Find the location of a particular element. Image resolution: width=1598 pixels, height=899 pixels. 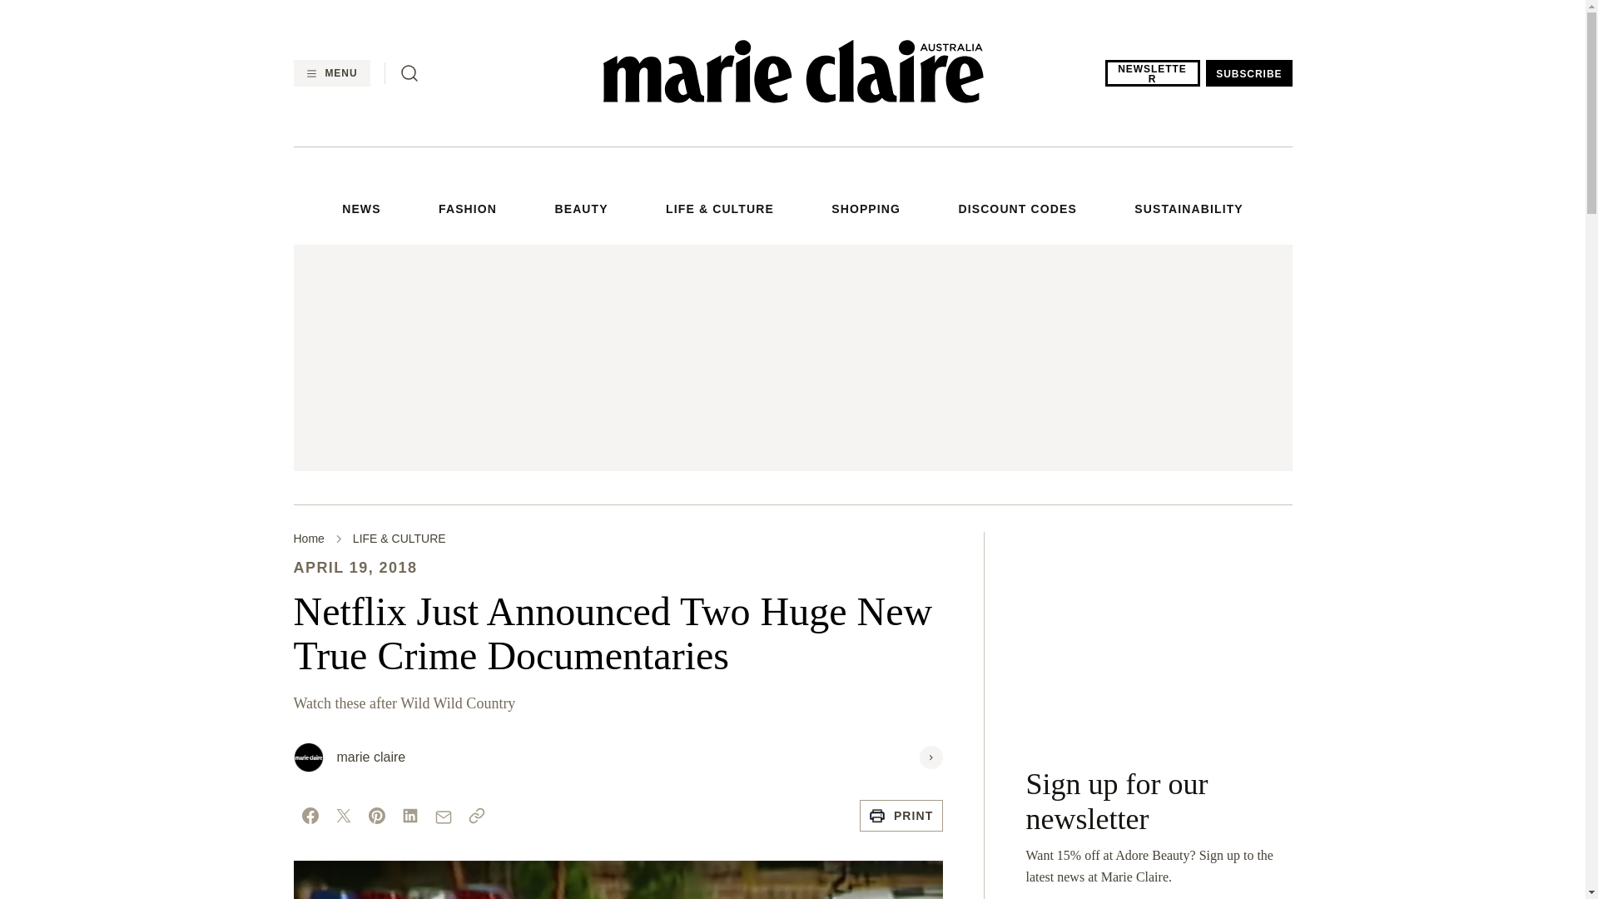

NEWS is located at coordinates (360, 210).